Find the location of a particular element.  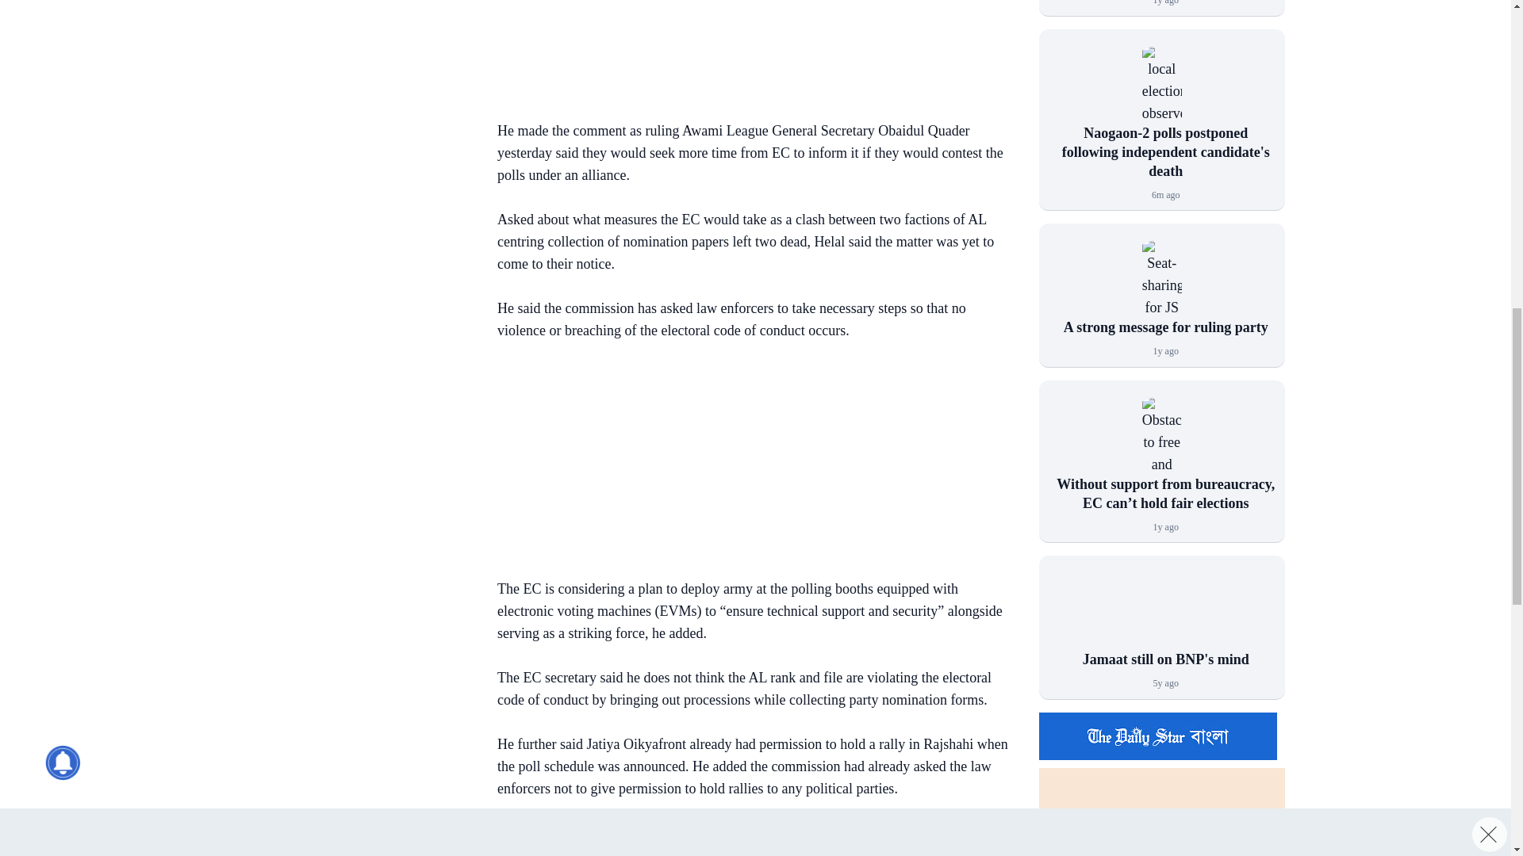

3rd party ad content is located at coordinates (348, 166).